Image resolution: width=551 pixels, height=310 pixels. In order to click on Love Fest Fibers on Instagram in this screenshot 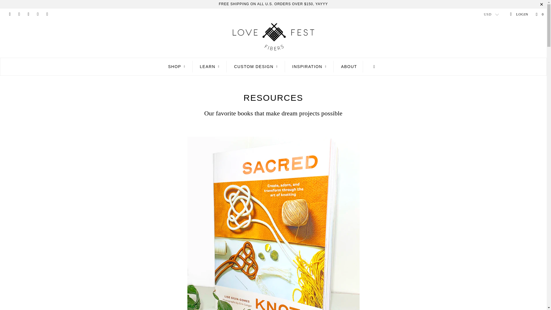, I will do `click(38, 14)`.